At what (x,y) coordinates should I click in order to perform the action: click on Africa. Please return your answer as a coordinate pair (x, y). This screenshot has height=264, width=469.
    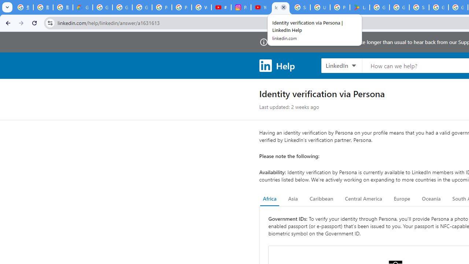
    Looking at the image, I should click on (270, 199).